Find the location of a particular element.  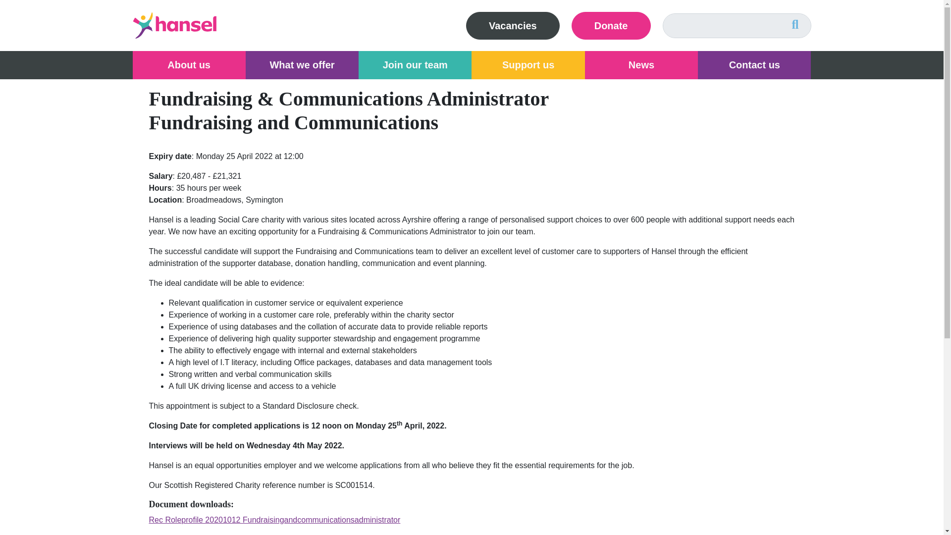

Support us is located at coordinates (528, 64).